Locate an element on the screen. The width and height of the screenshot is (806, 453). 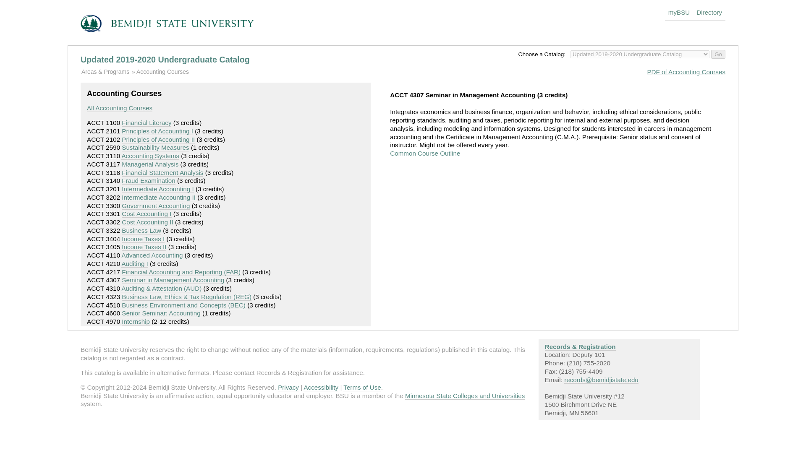
All Accounting Courses is located at coordinates (119, 108).